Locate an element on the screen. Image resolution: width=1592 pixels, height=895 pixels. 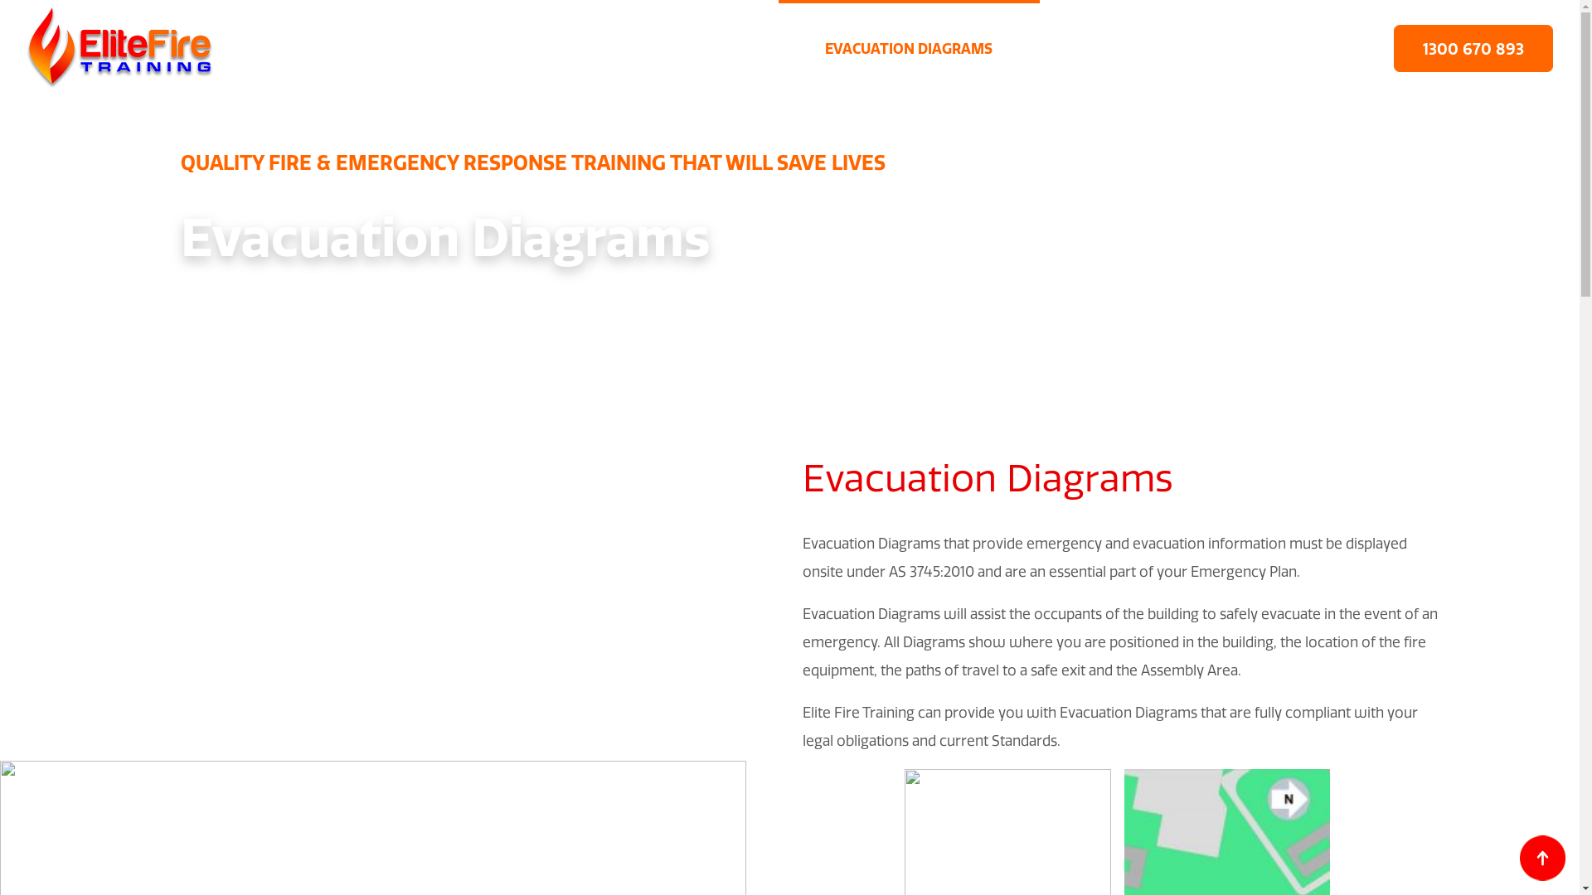
Go to top is located at coordinates (1542, 859).